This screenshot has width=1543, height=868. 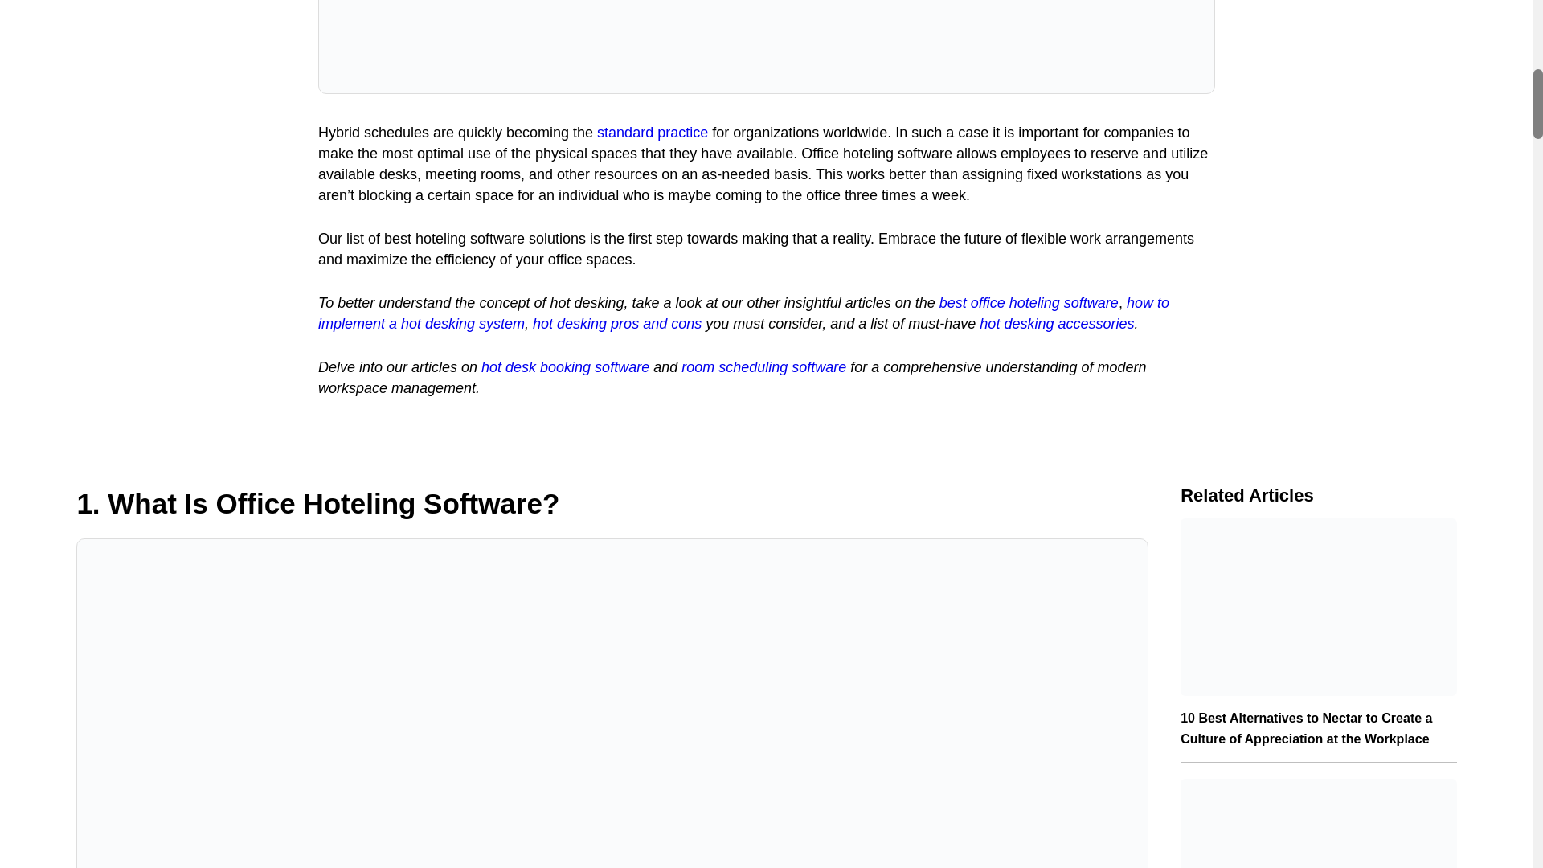 What do you see at coordinates (617, 323) in the screenshot?
I see `hot desking pros and cons` at bounding box center [617, 323].